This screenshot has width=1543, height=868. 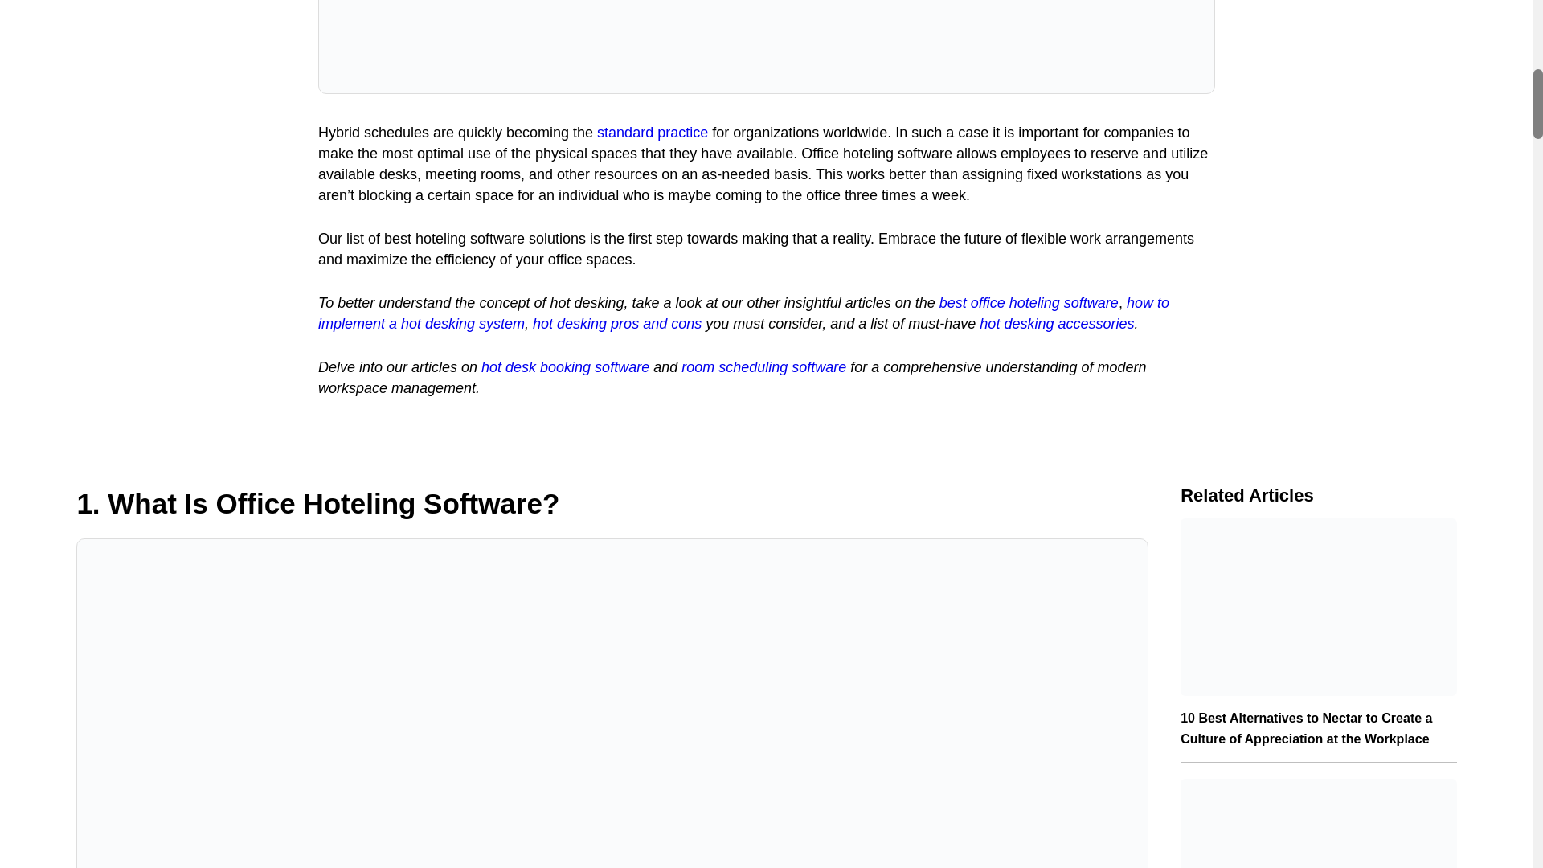 What do you see at coordinates (617, 323) in the screenshot?
I see `hot desking pros and cons` at bounding box center [617, 323].